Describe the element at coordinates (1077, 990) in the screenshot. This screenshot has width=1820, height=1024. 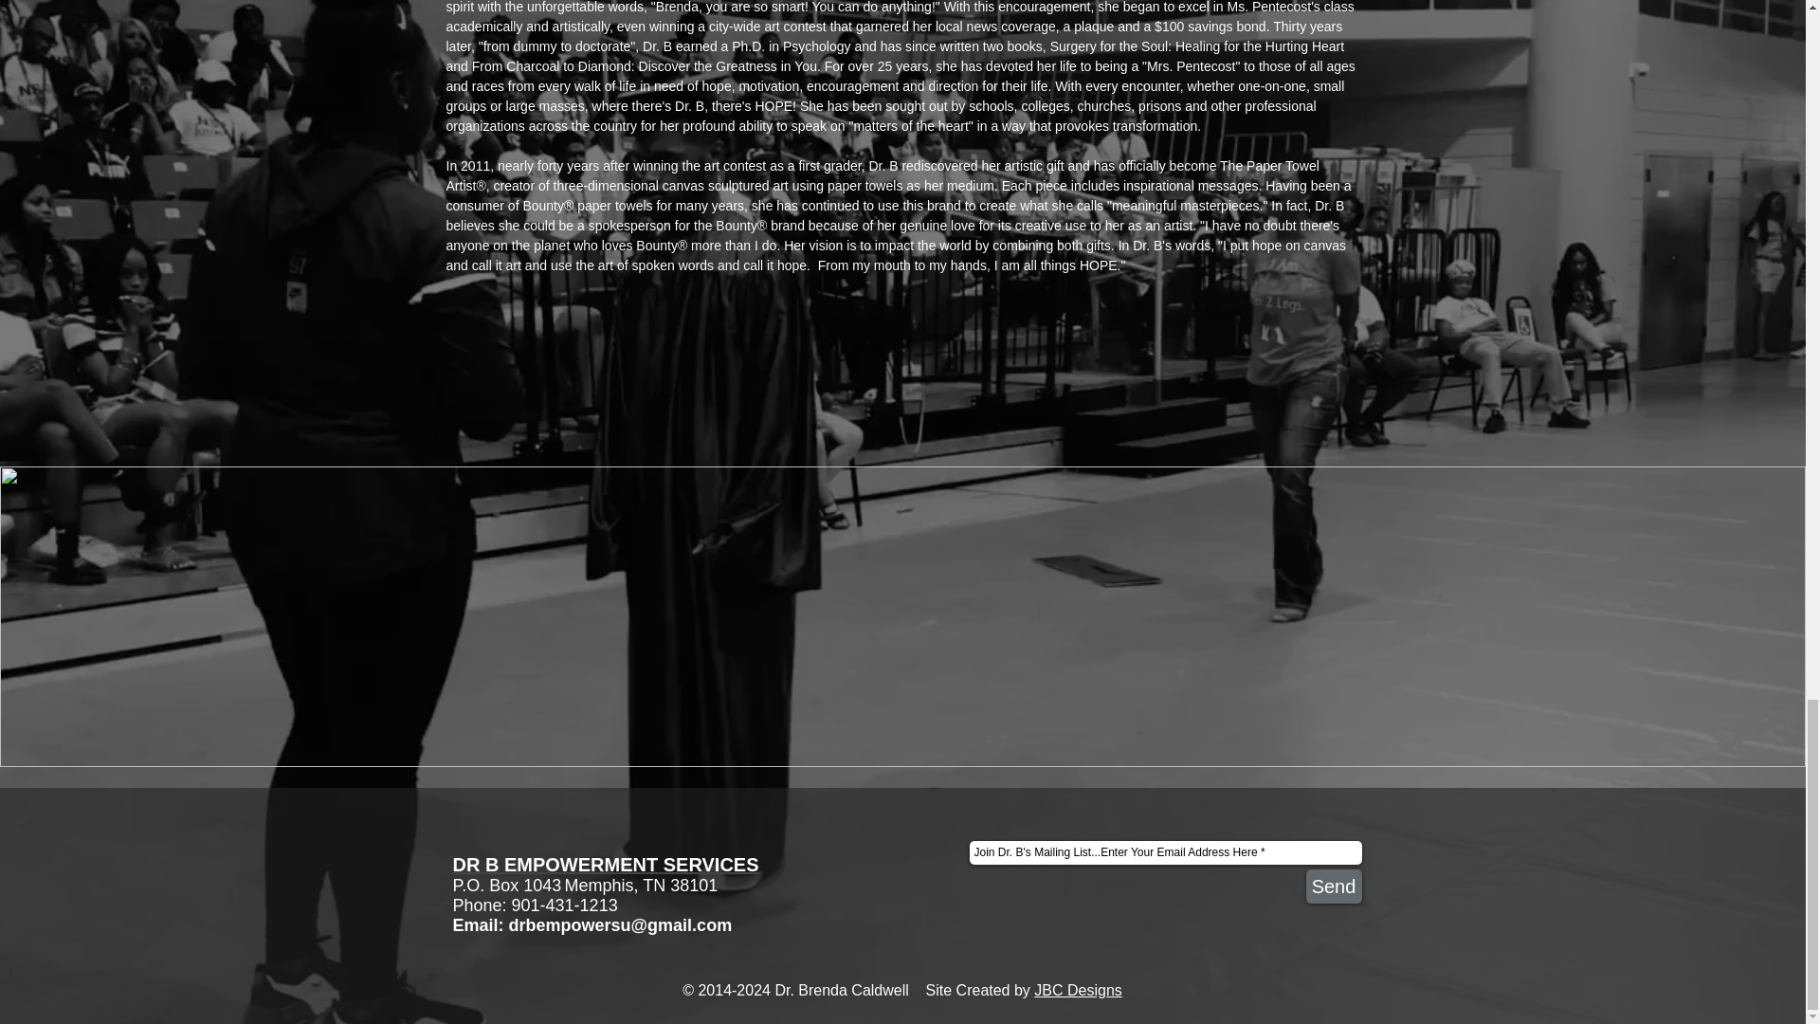
I see `JBC Designs` at that location.